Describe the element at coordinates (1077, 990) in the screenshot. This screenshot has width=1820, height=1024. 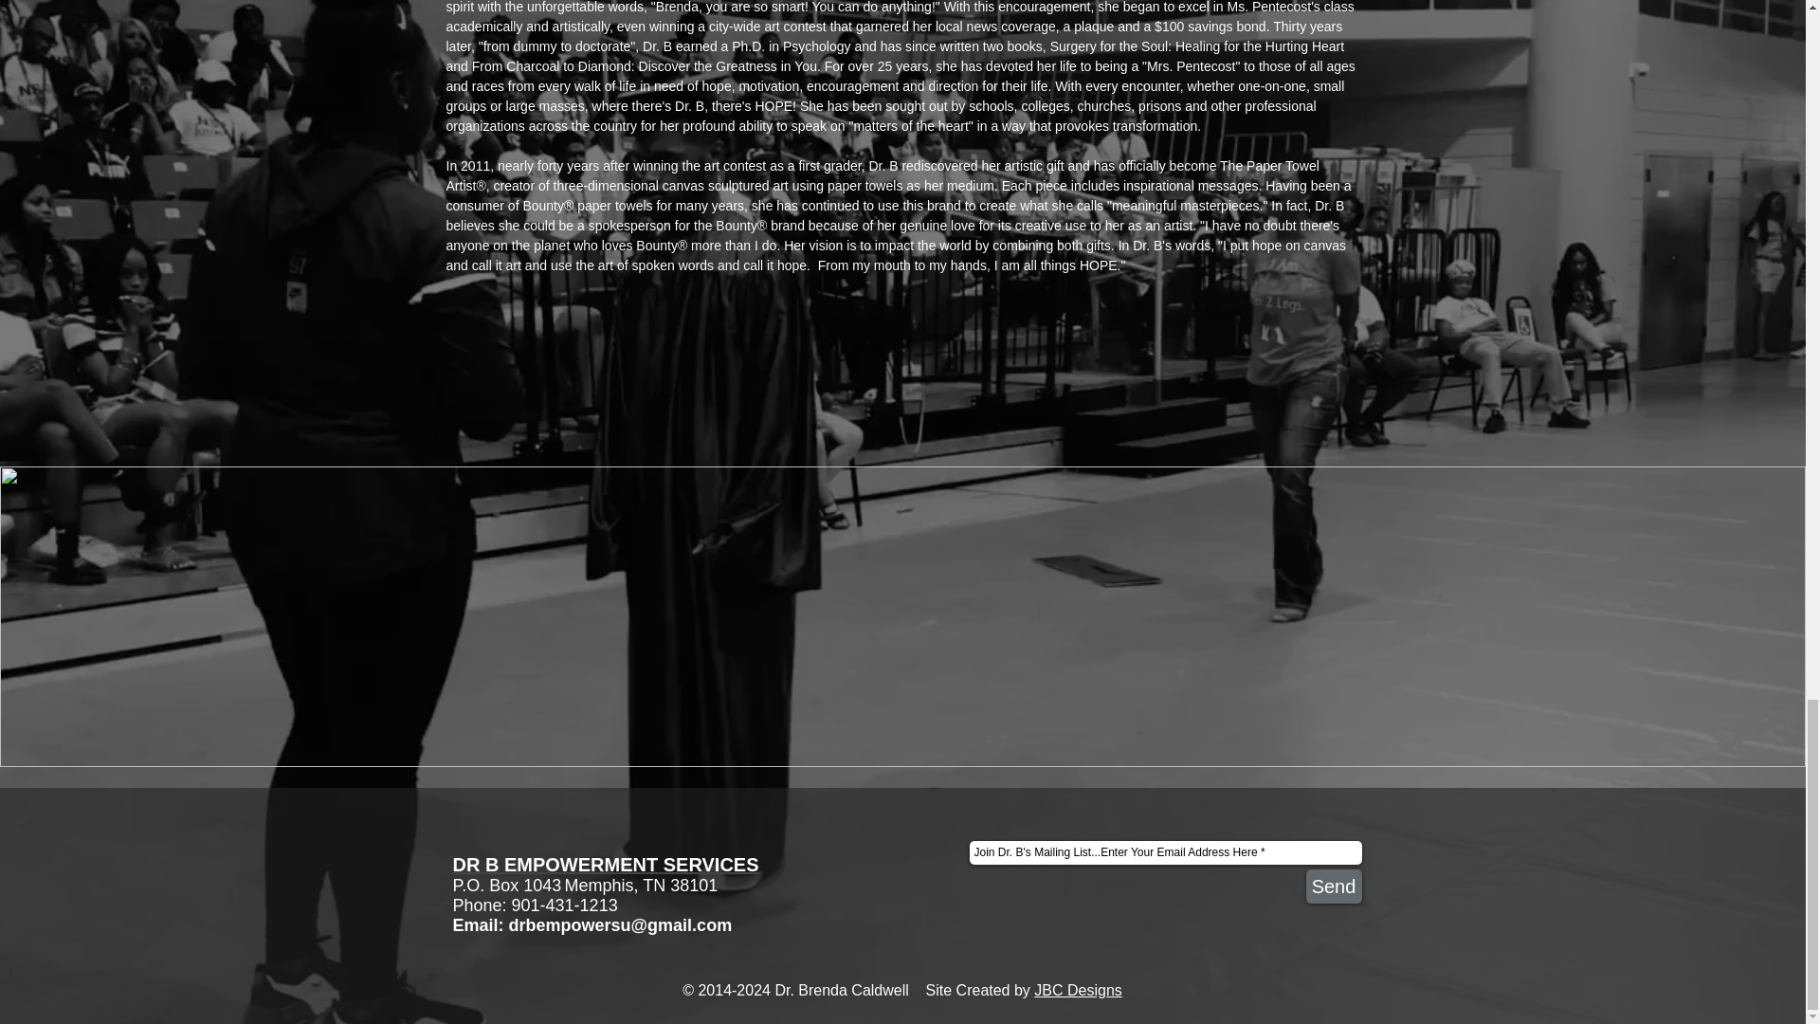
I see `JBC Designs` at that location.